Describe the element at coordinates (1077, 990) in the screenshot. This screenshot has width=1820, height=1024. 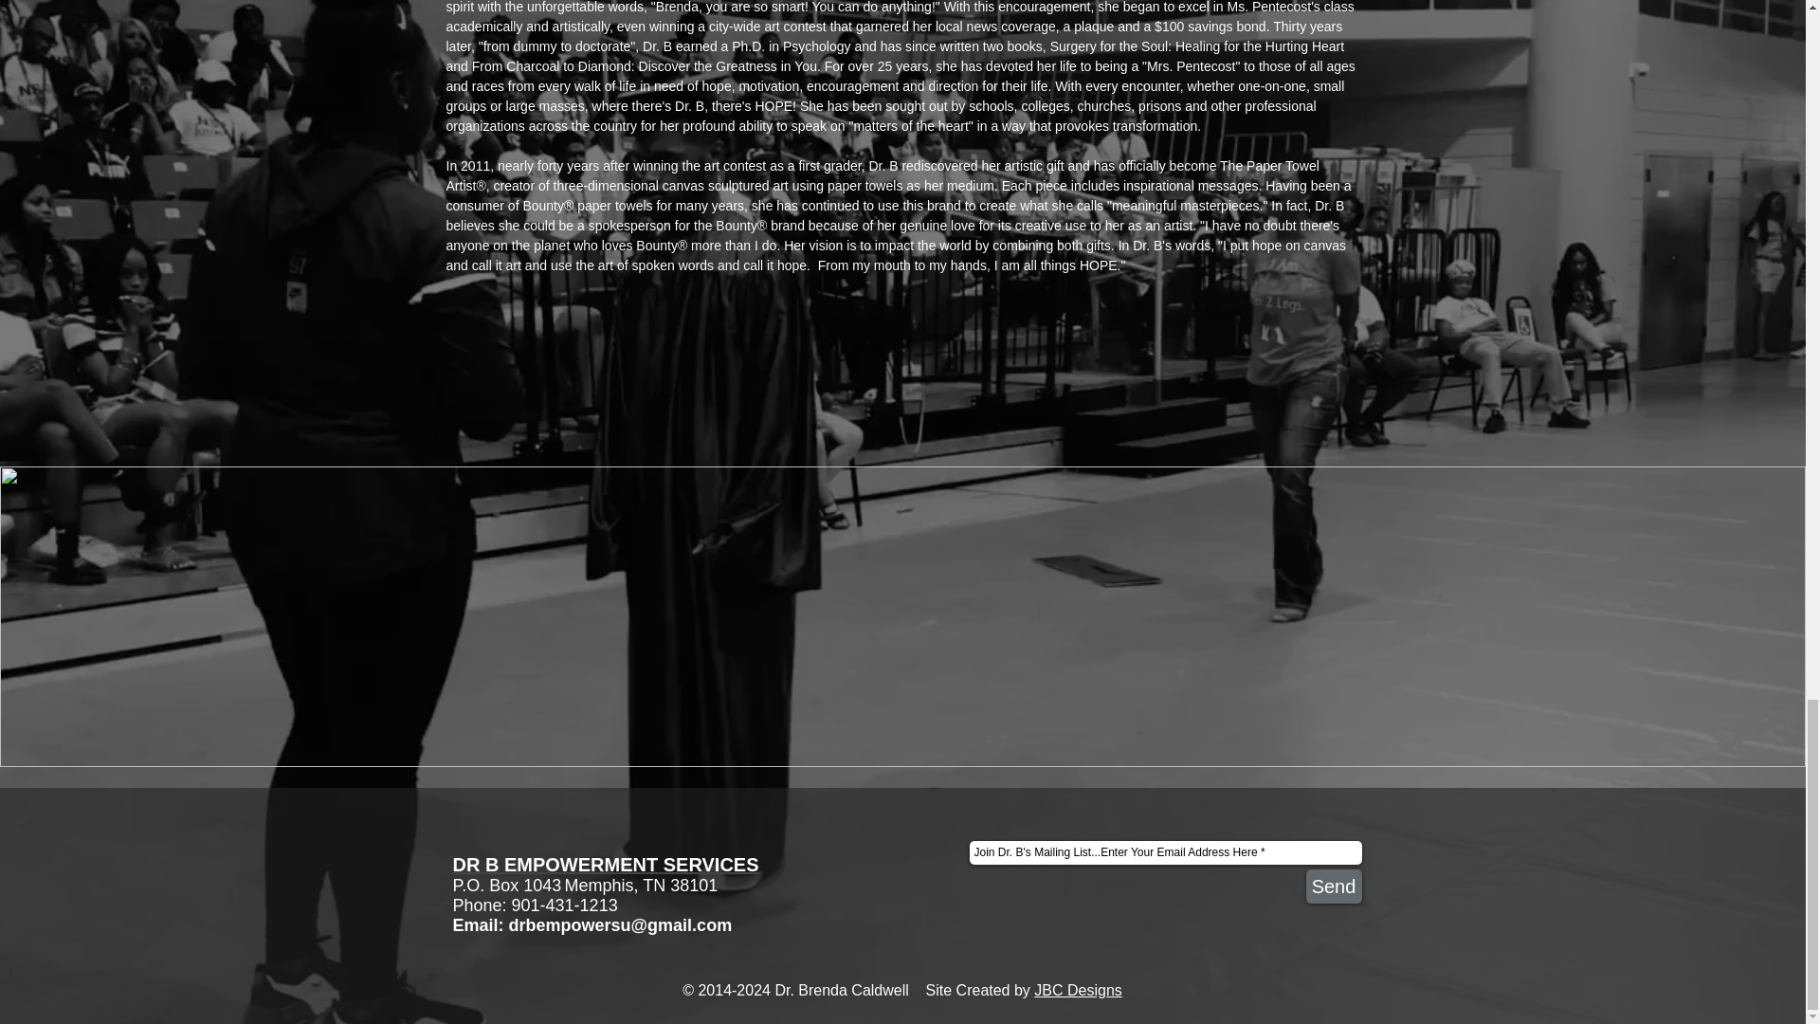
I see `JBC Designs` at that location.